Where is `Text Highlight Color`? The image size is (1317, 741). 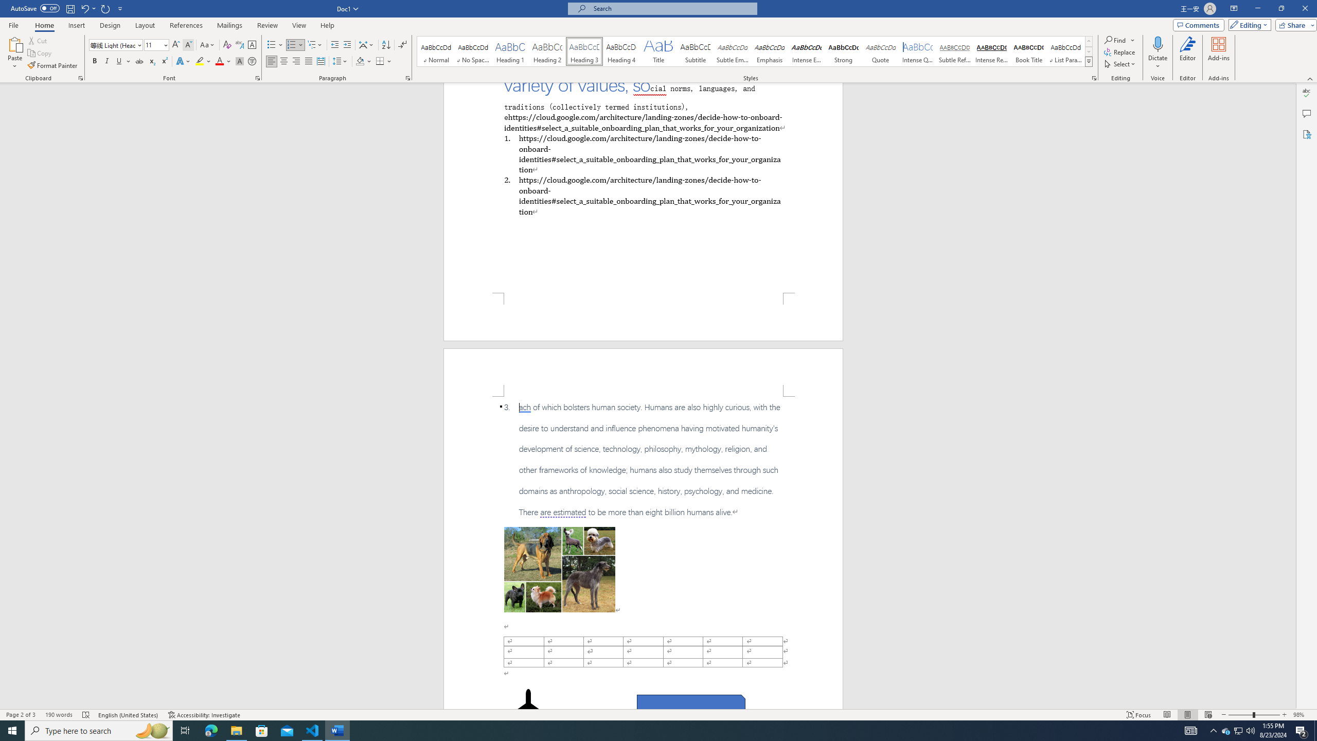 Text Highlight Color is located at coordinates (203, 62).